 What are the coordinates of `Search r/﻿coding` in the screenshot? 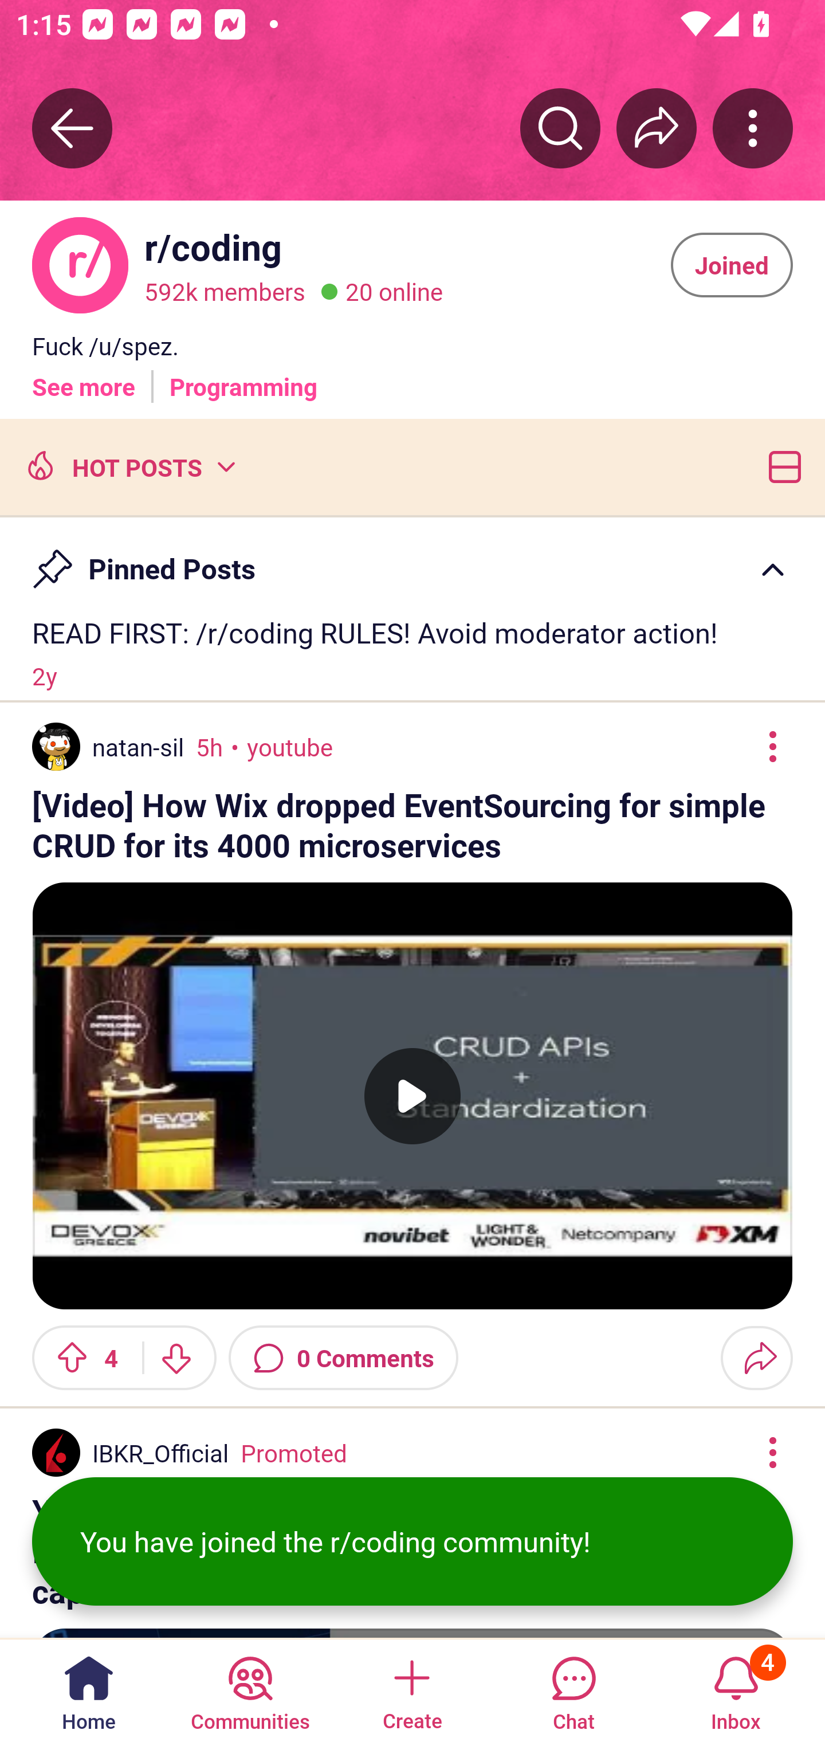 It's located at (560, 128).